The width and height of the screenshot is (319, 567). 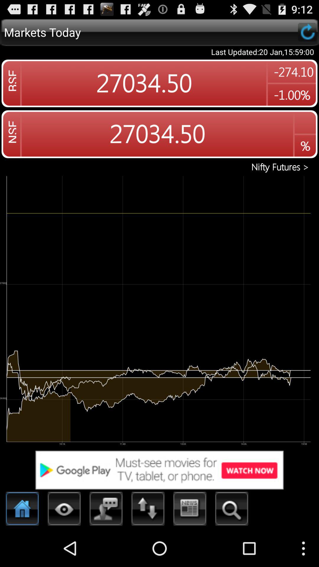 I want to click on reload the page, so click(x=307, y=32).